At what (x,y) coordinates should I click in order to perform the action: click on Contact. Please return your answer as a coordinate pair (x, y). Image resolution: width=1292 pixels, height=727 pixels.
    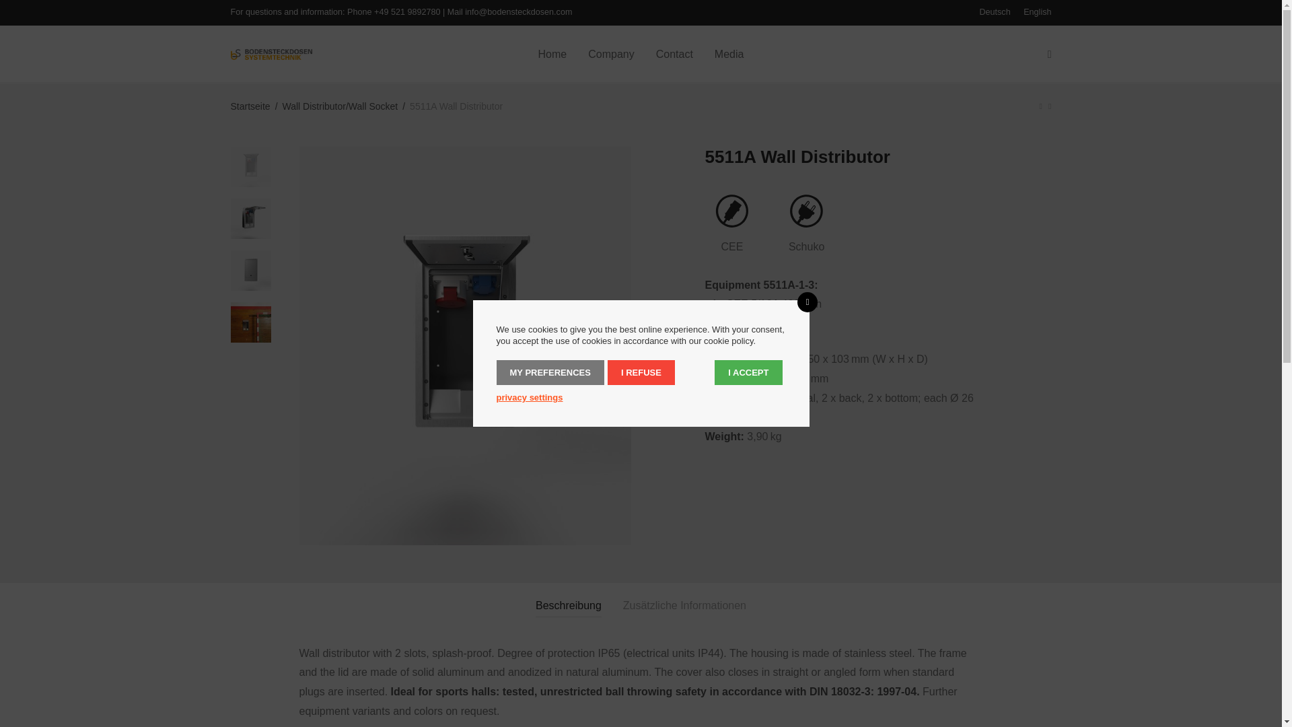
    Looking at the image, I should click on (674, 54).